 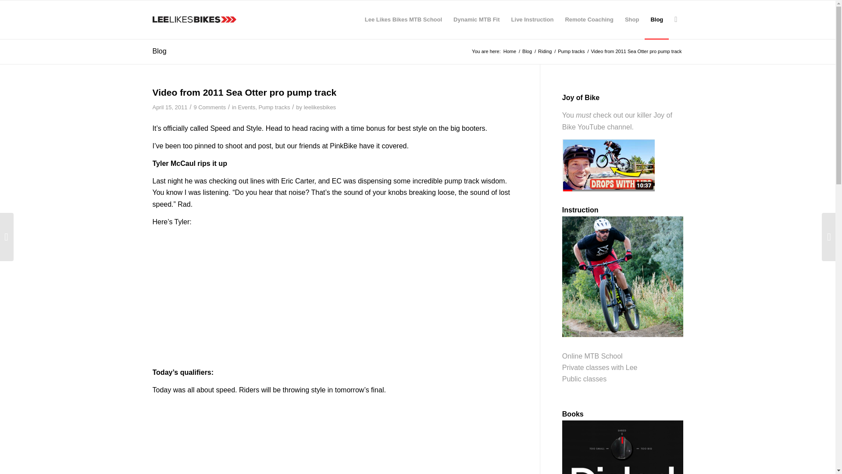 What do you see at coordinates (589, 19) in the screenshot?
I see `Remote Coaching` at bounding box center [589, 19].